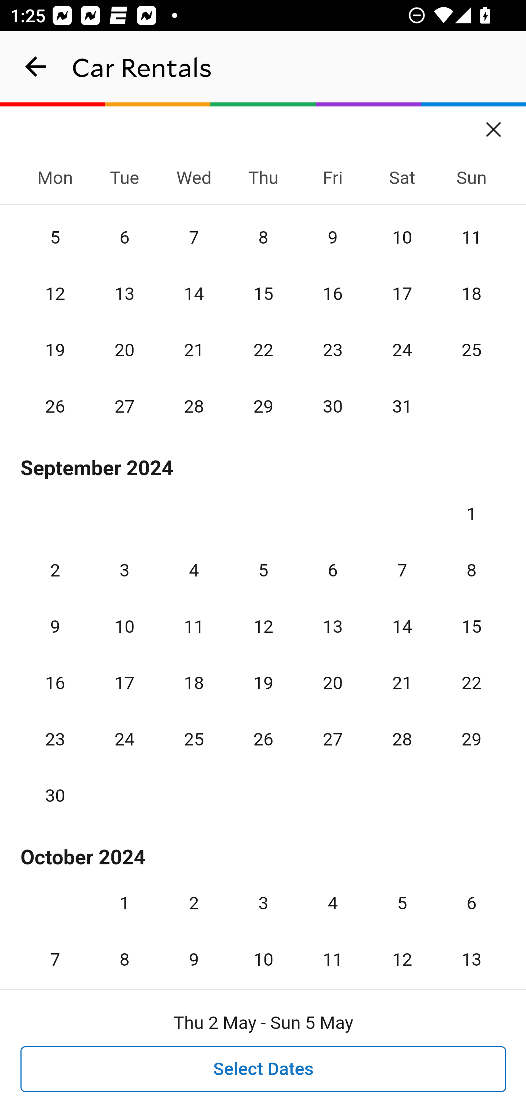 The width and height of the screenshot is (526, 1112). I want to click on 2 September 2024, so click(56, 570).